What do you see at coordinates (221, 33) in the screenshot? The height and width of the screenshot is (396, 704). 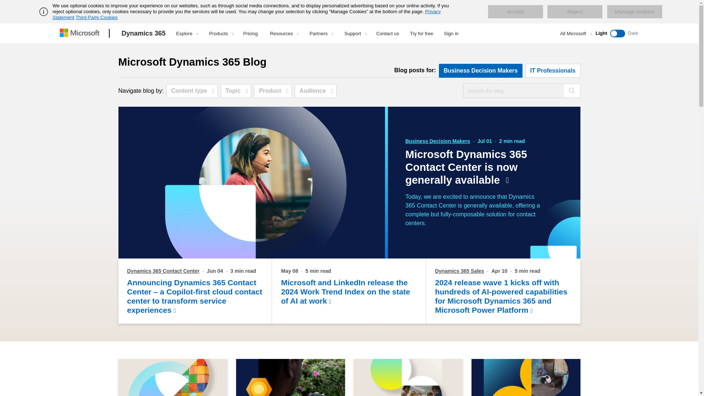 I see `Products` at bounding box center [221, 33].